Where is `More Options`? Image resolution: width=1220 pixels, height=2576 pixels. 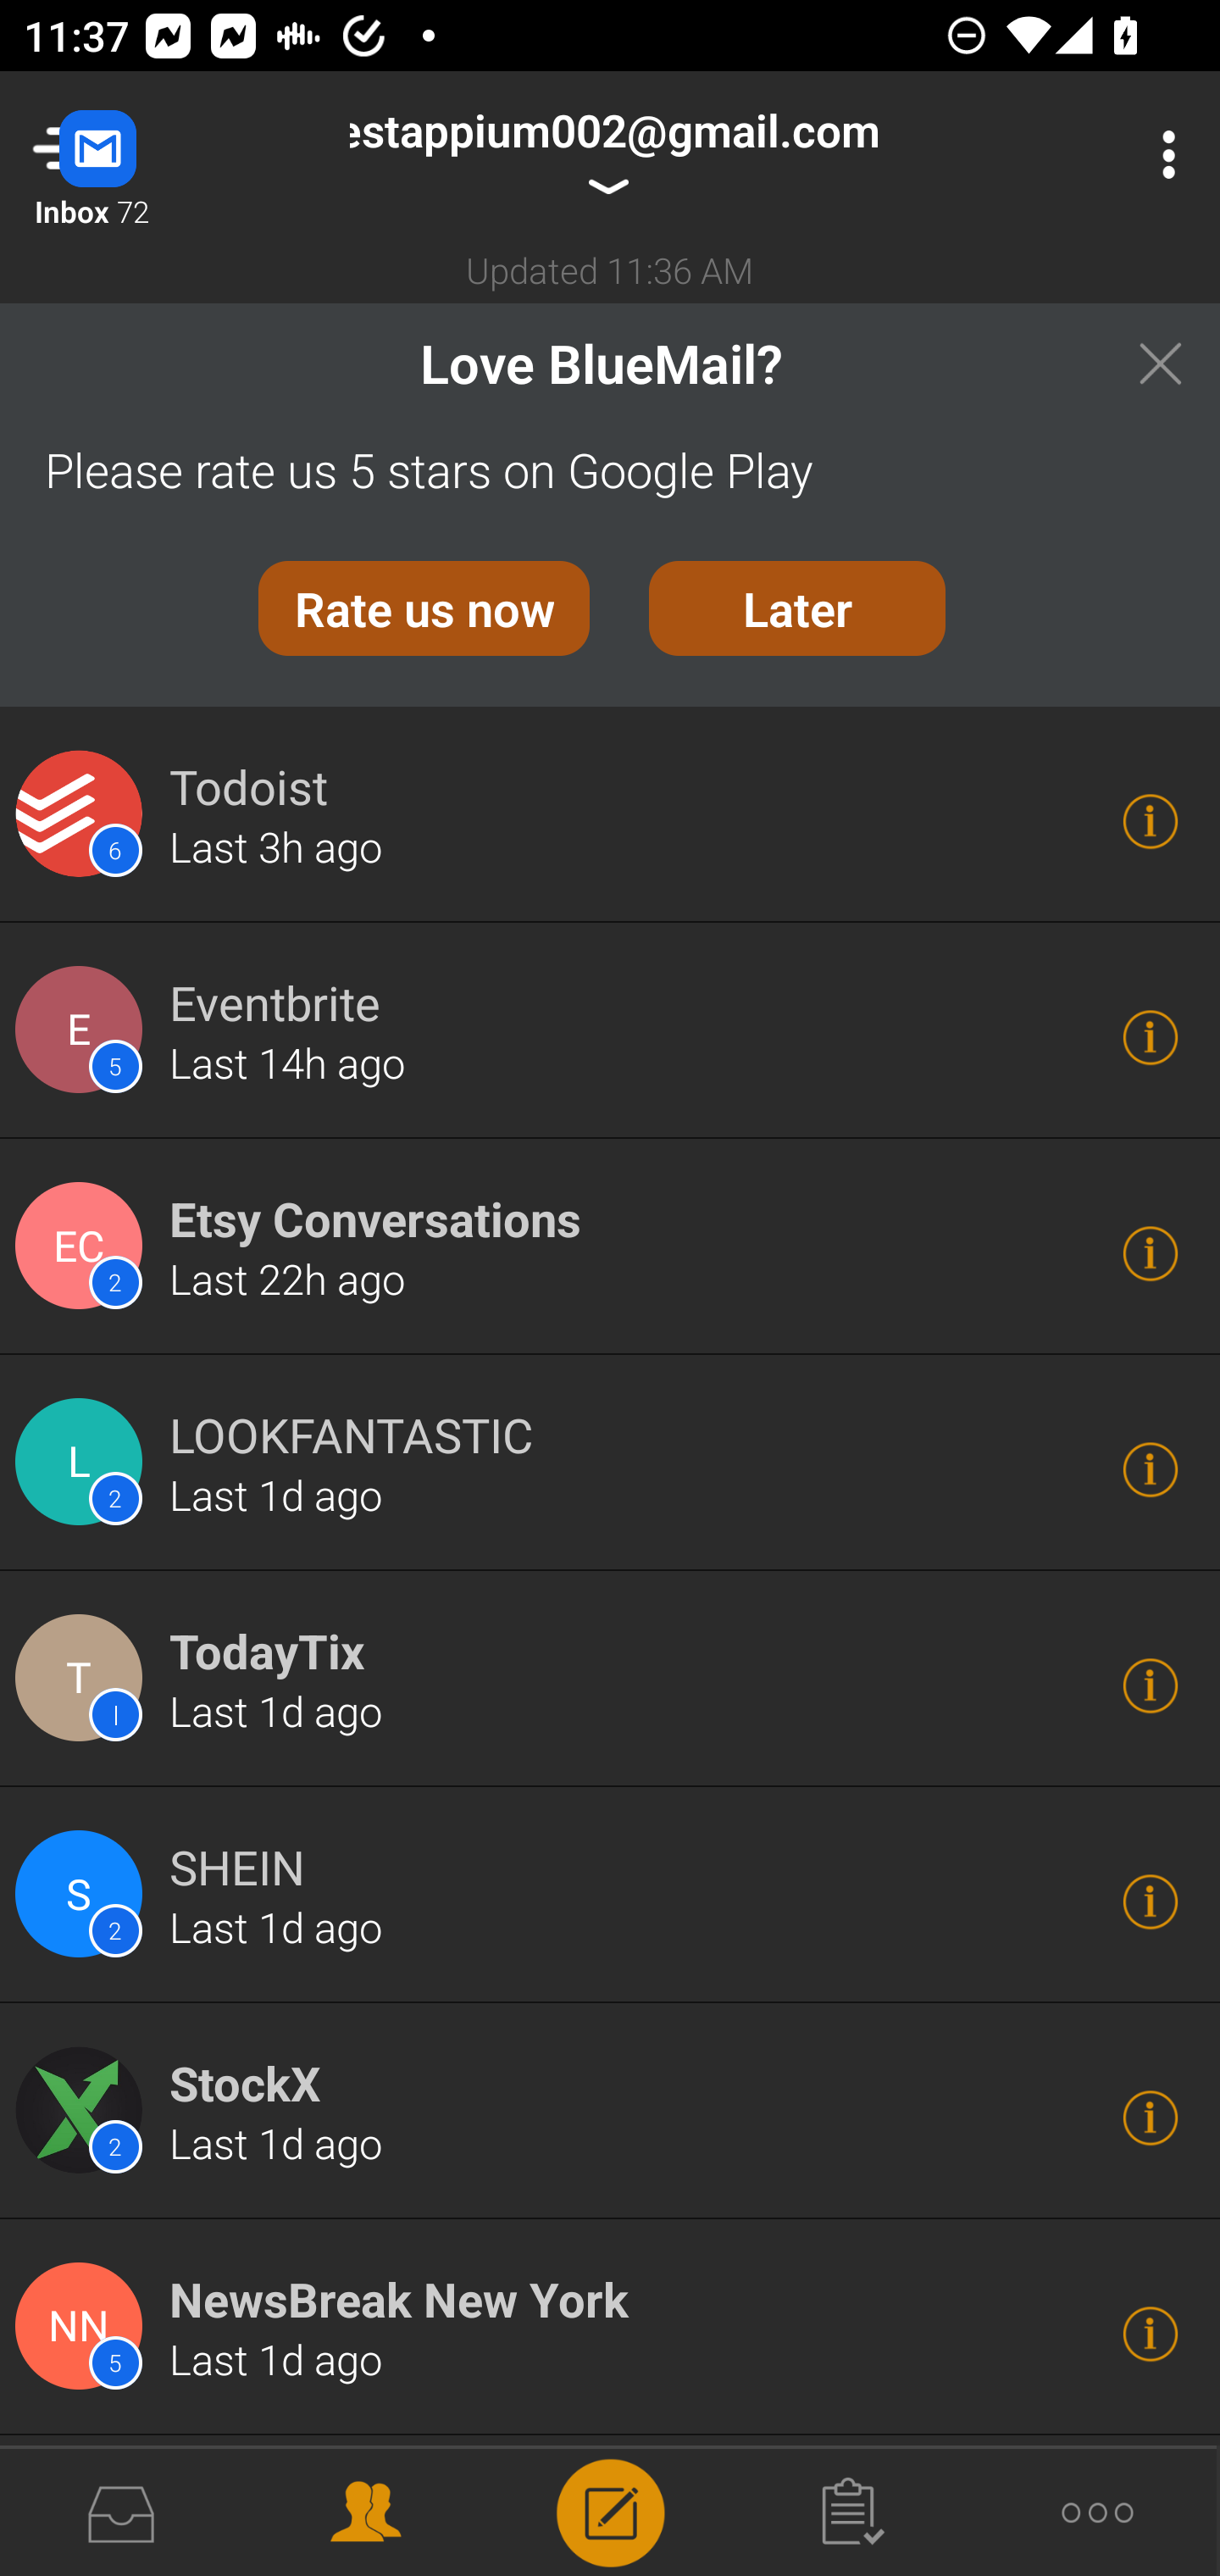
More Options is located at coordinates (1161, 154).